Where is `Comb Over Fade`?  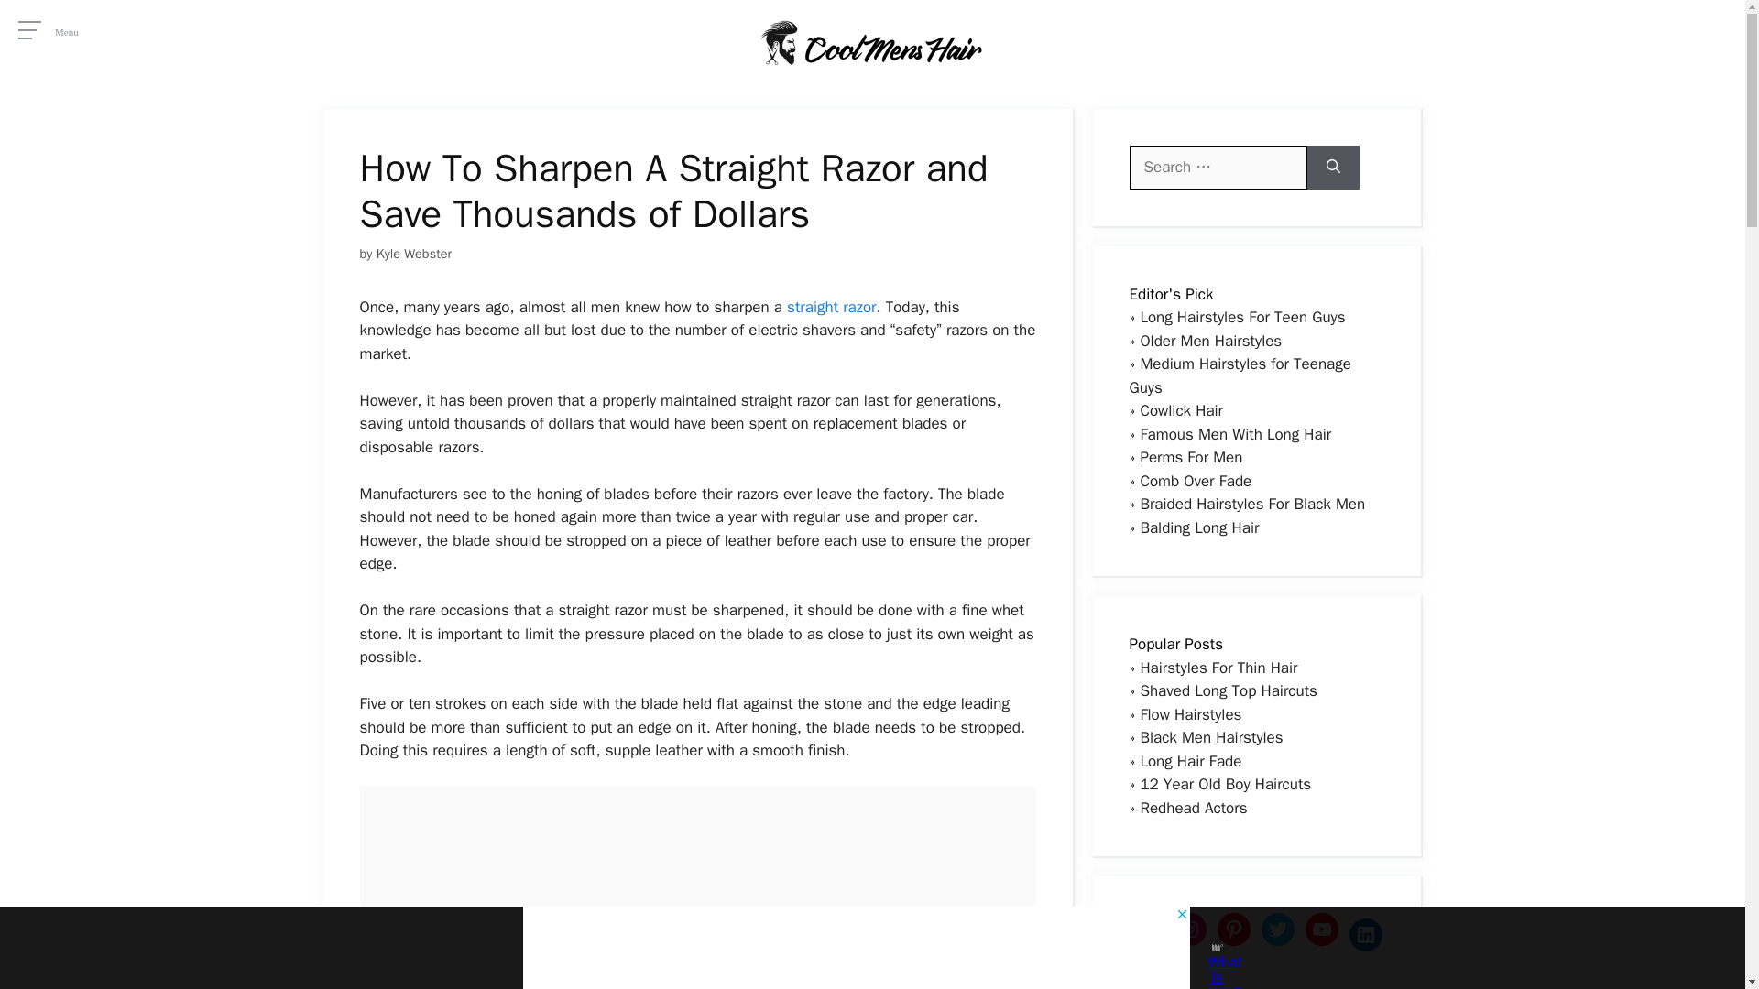
Comb Over Fade is located at coordinates (1195, 480).